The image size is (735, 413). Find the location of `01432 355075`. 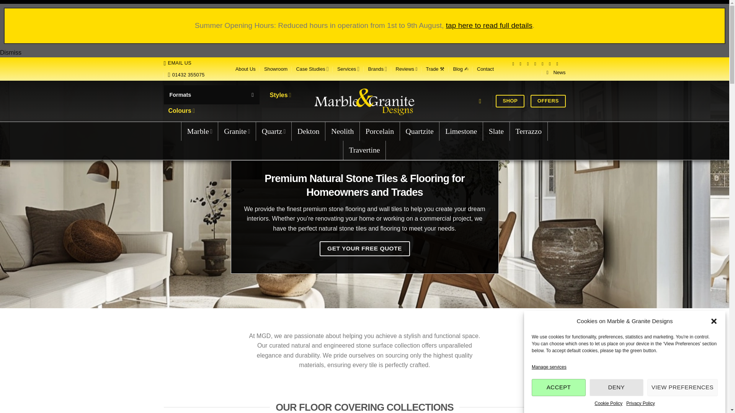

01432 355075 is located at coordinates (186, 75).